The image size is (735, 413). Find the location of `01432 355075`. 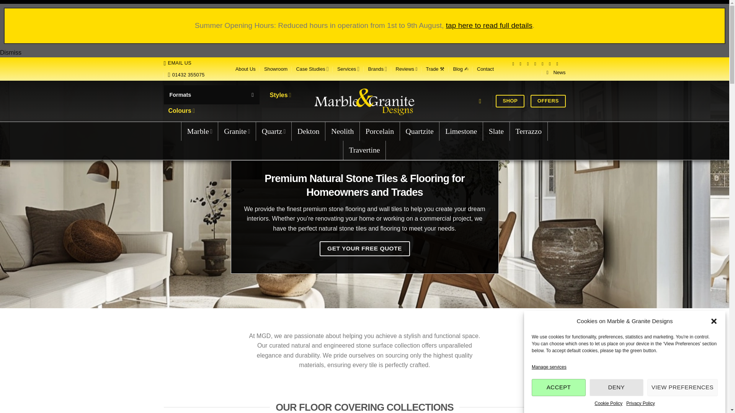

01432 355075 is located at coordinates (186, 75).